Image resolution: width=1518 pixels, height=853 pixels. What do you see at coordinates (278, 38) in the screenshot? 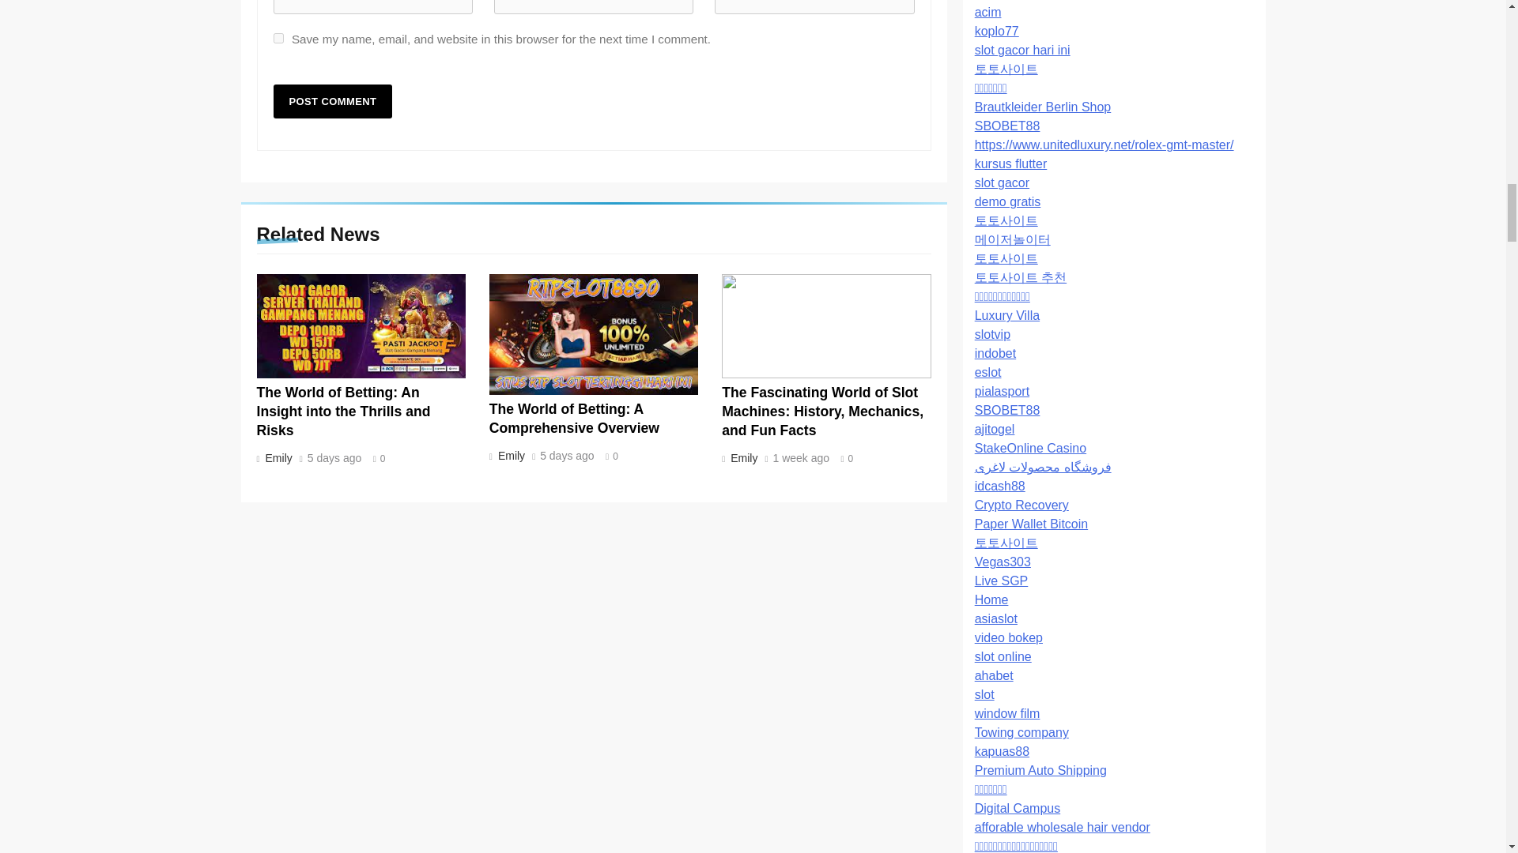
I see `yes` at bounding box center [278, 38].